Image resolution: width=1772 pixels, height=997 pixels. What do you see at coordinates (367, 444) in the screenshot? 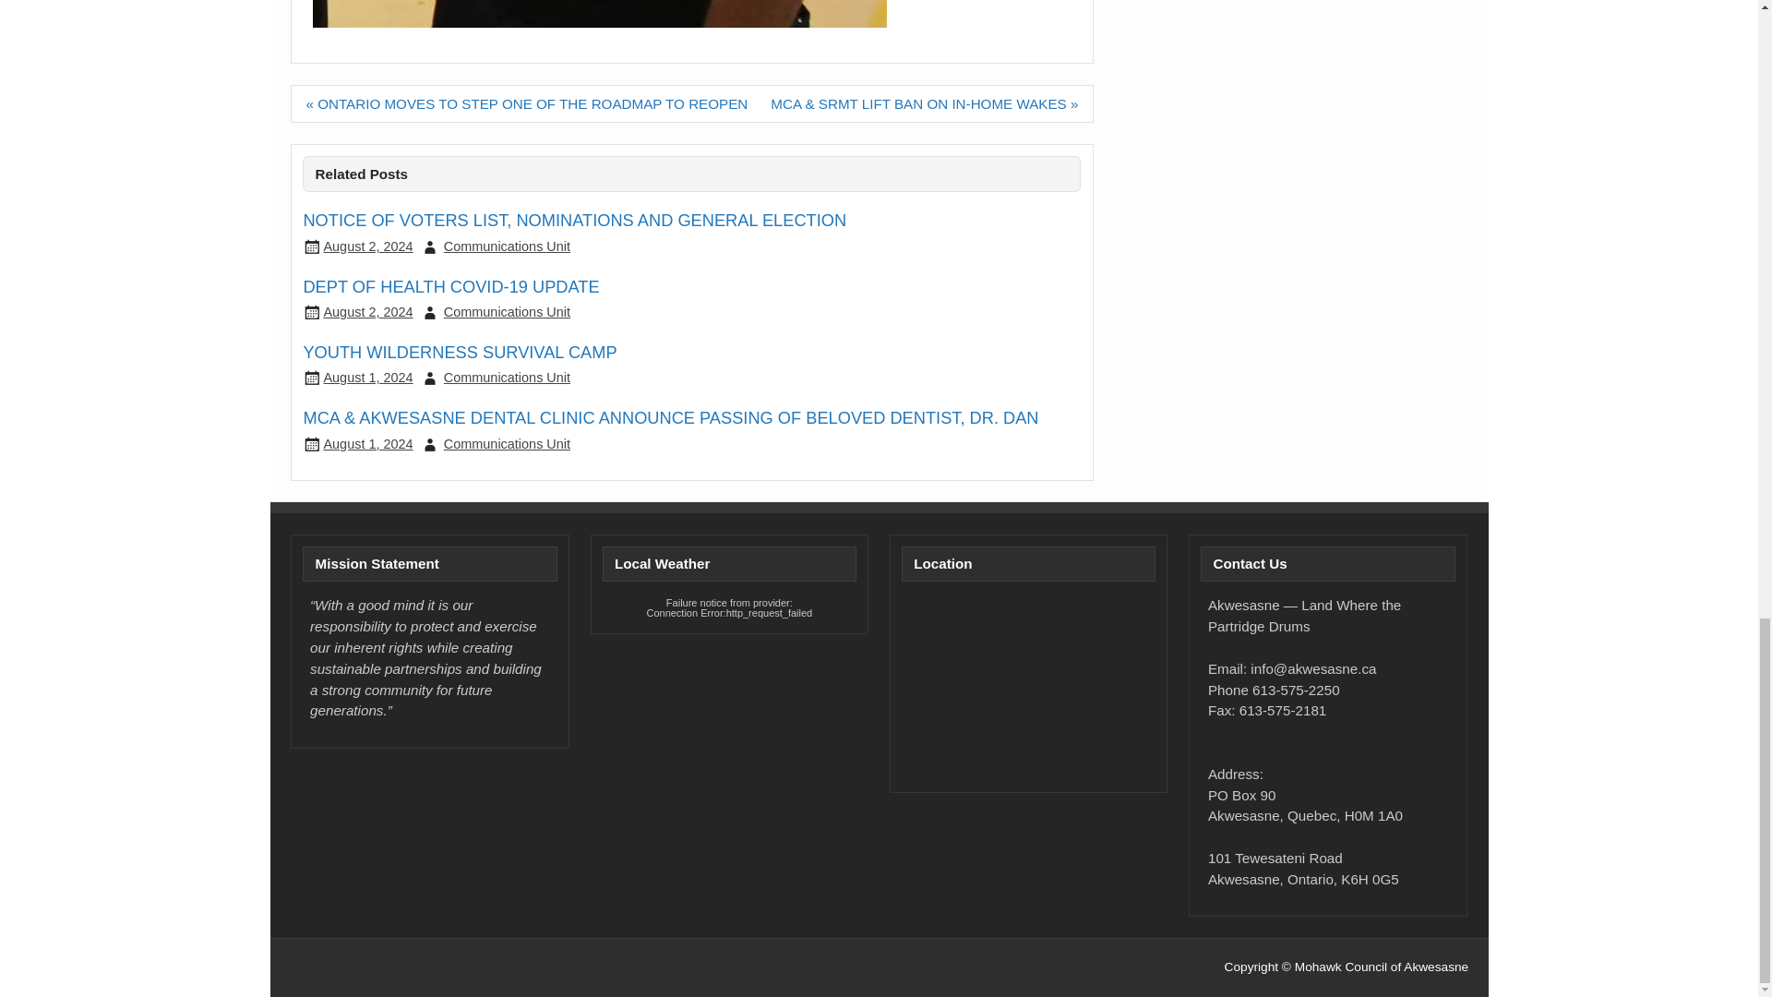
I see `10:17 AM` at bounding box center [367, 444].